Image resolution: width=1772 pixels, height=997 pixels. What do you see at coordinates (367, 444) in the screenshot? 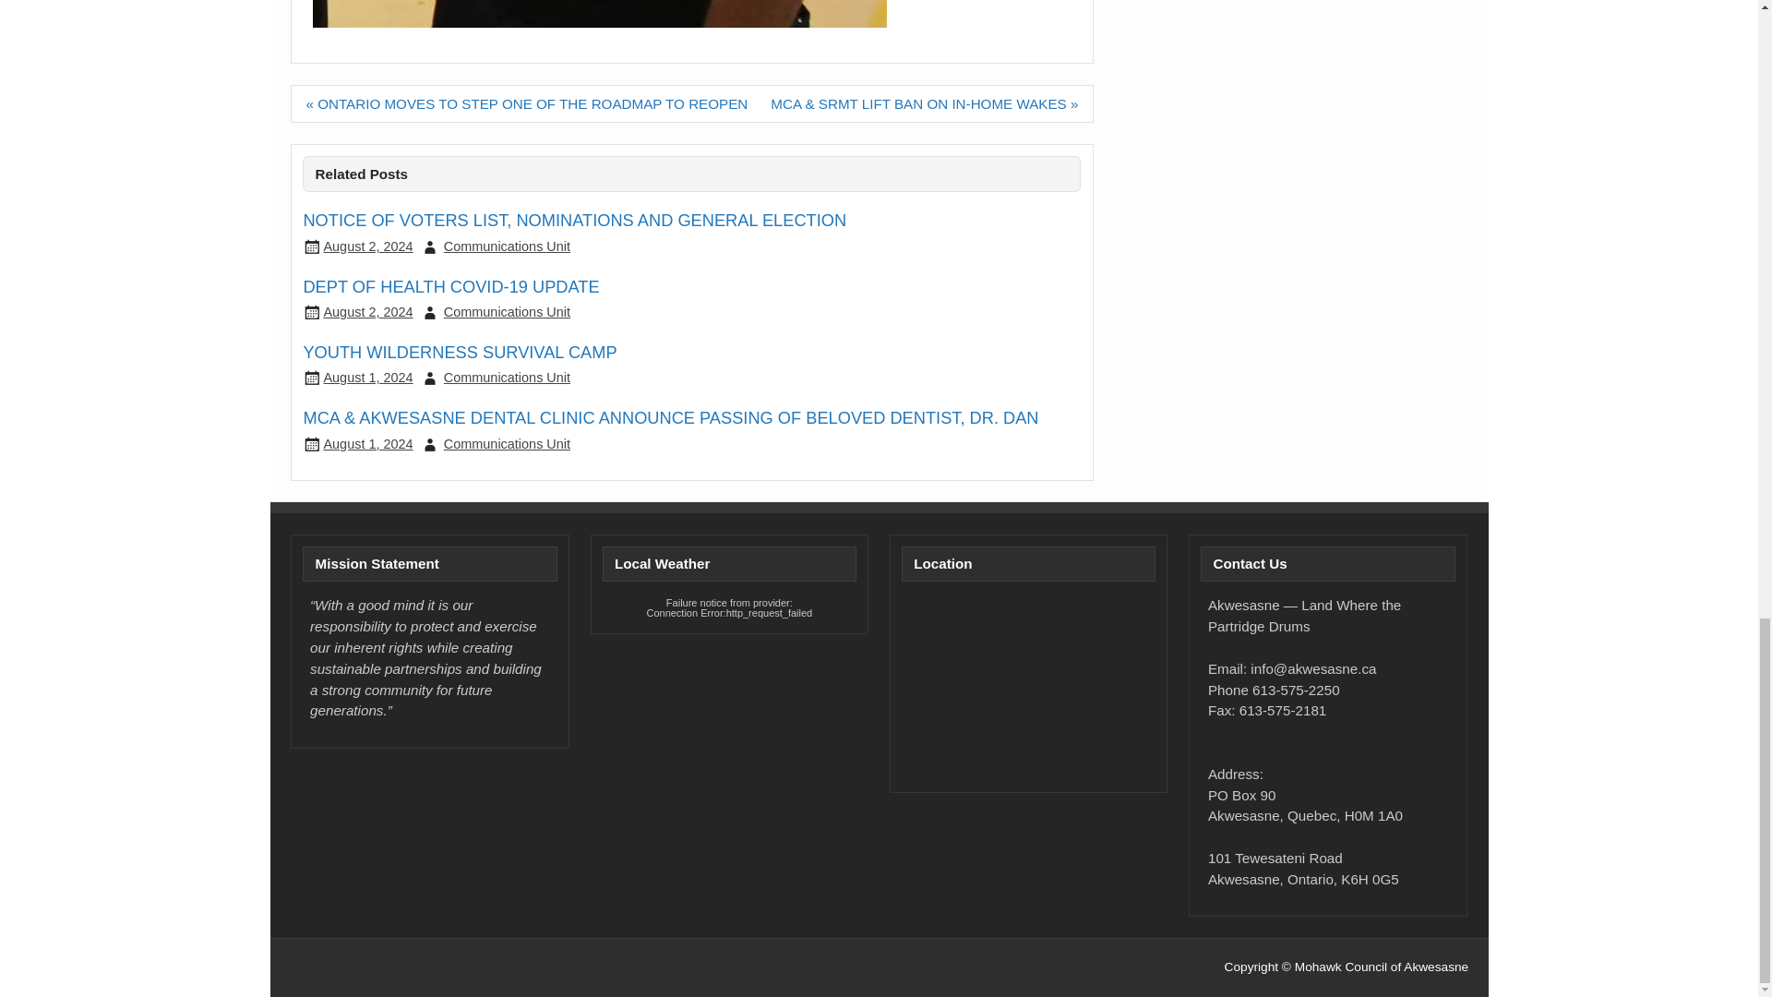
I see `10:17 AM` at bounding box center [367, 444].